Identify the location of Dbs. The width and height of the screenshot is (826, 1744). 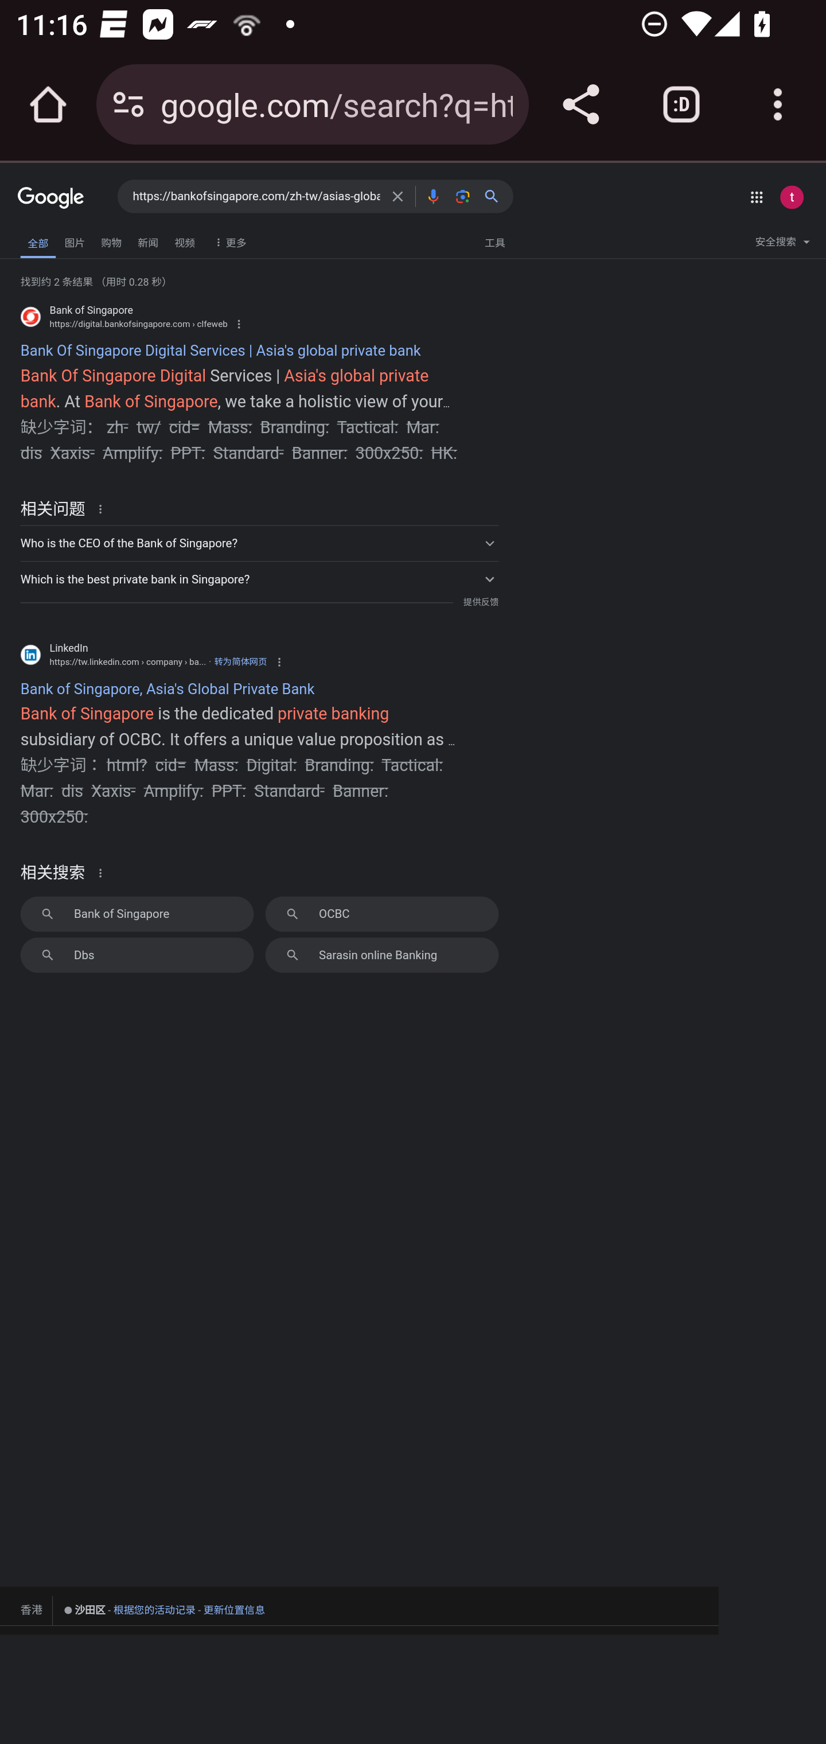
(137, 955).